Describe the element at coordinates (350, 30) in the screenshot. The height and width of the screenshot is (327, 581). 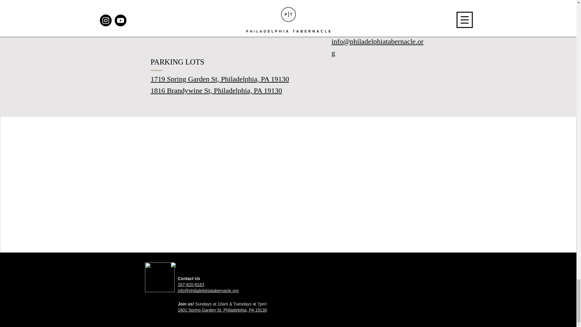
I see `267-820-818` at that location.